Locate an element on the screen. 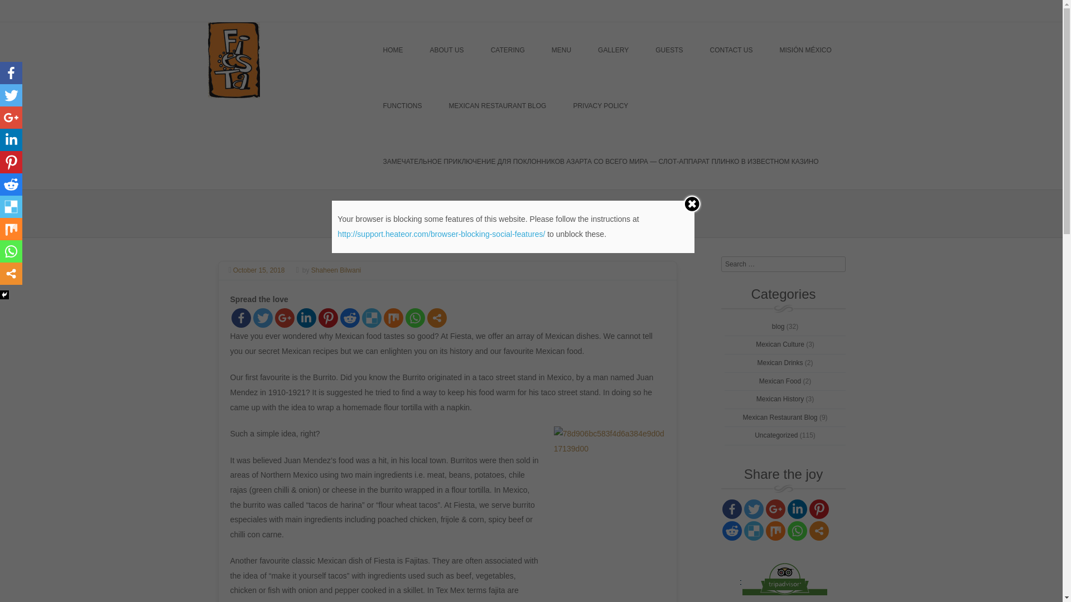 This screenshot has width=1071, height=602. More is located at coordinates (11, 274).